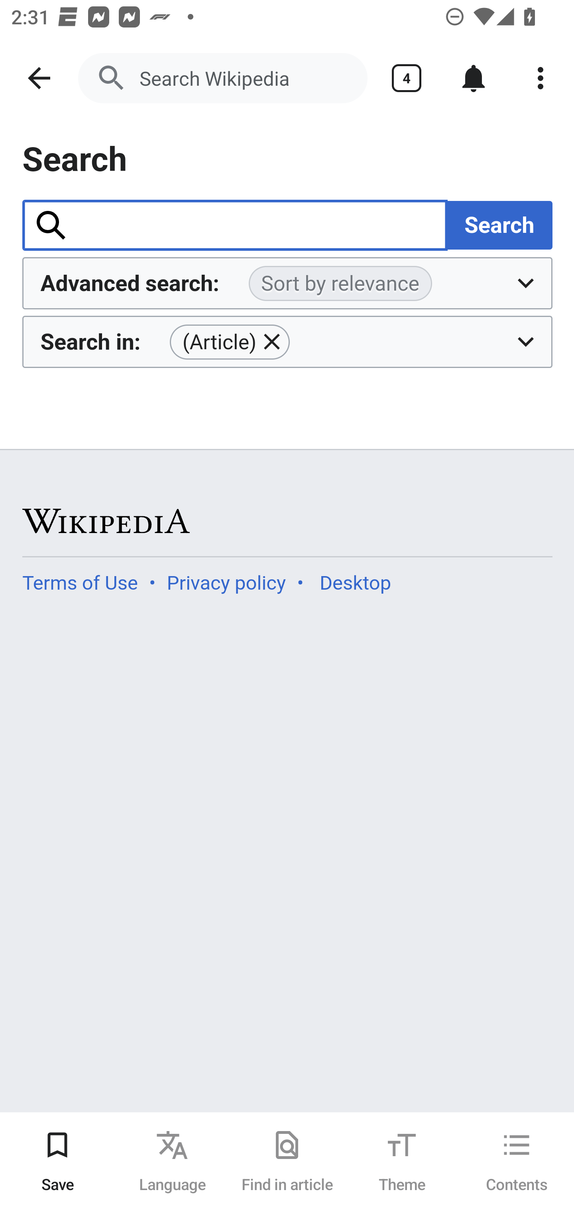 The image size is (574, 1212). Describe the element at coordinates (287, 1162) in the screenshot. I see `Find in article` at that location.